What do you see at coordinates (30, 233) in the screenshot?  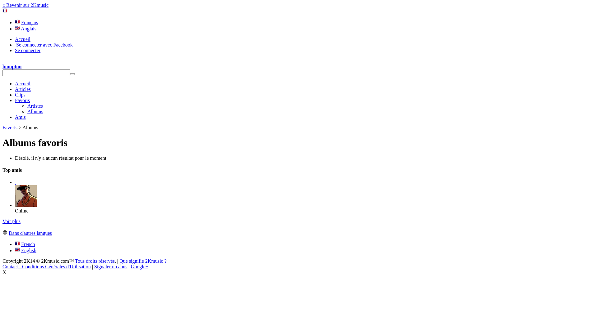 I see `Dans d'autres langues` at bounding box center [30, 233].